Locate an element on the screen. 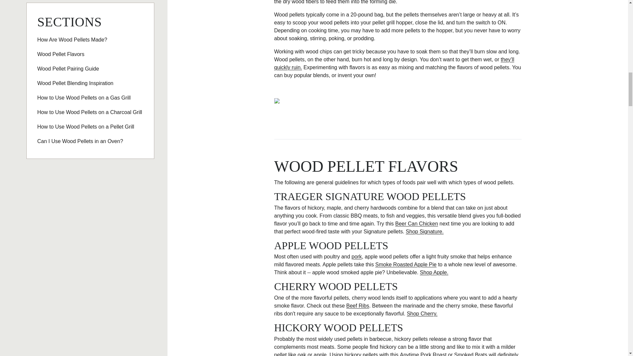 The width and height of the screenshot is (633, 356). Opens in a new tab is located at coordinates (434, 272).